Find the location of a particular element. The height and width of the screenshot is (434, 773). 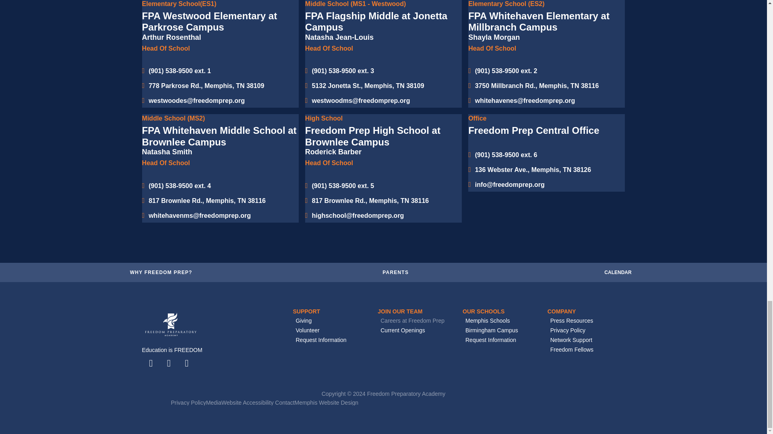

Current Openings is located at coordinates (416, 330).